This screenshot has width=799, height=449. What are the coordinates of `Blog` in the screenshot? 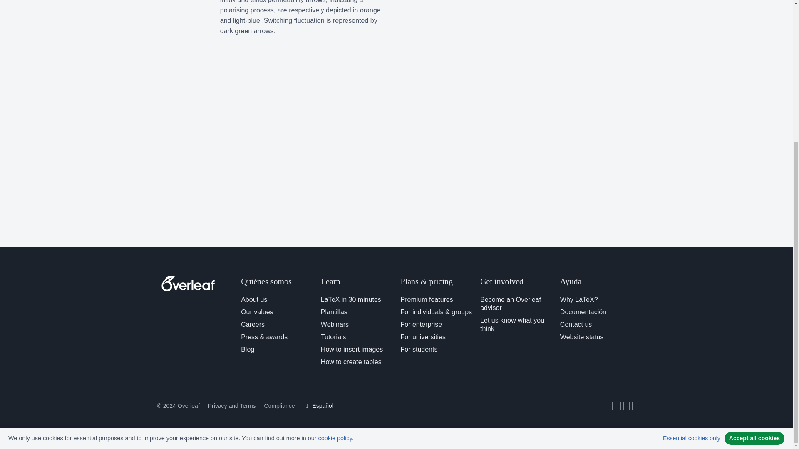 It's located at (247, 349).